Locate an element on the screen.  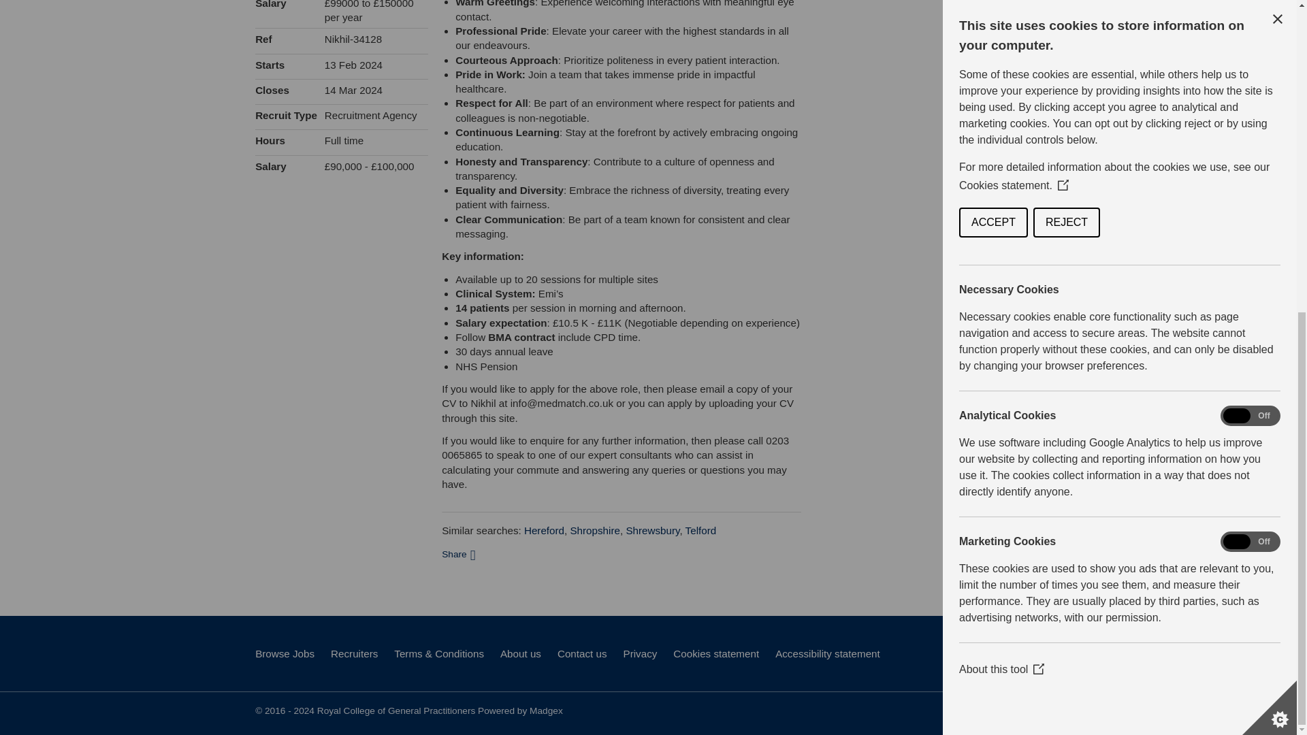
Browse Jobs is located at coordinates (285, 653).